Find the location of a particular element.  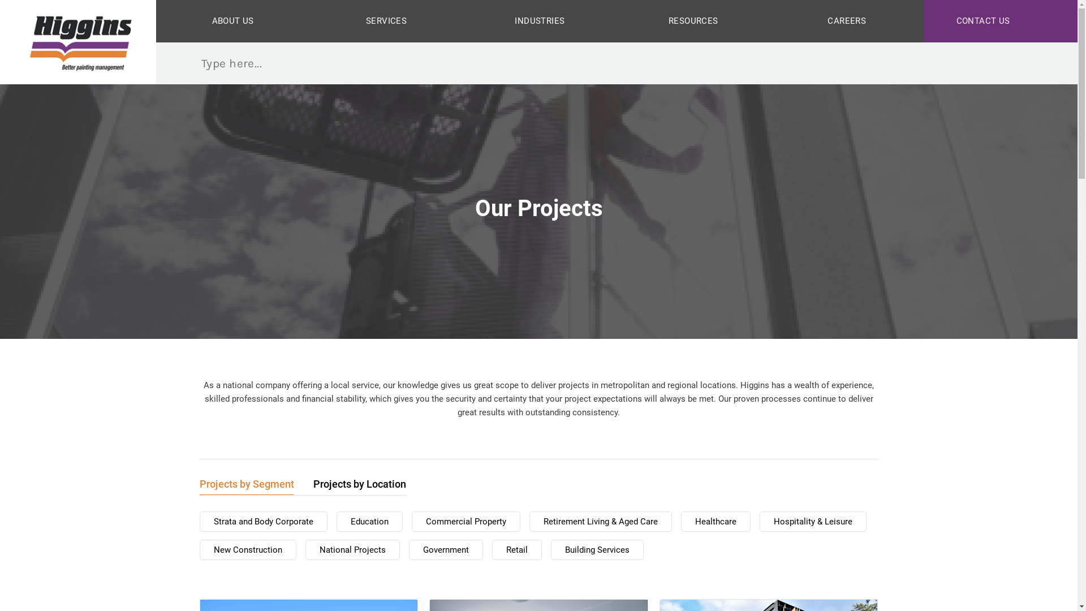

Education is located at coordinates (369, 522).